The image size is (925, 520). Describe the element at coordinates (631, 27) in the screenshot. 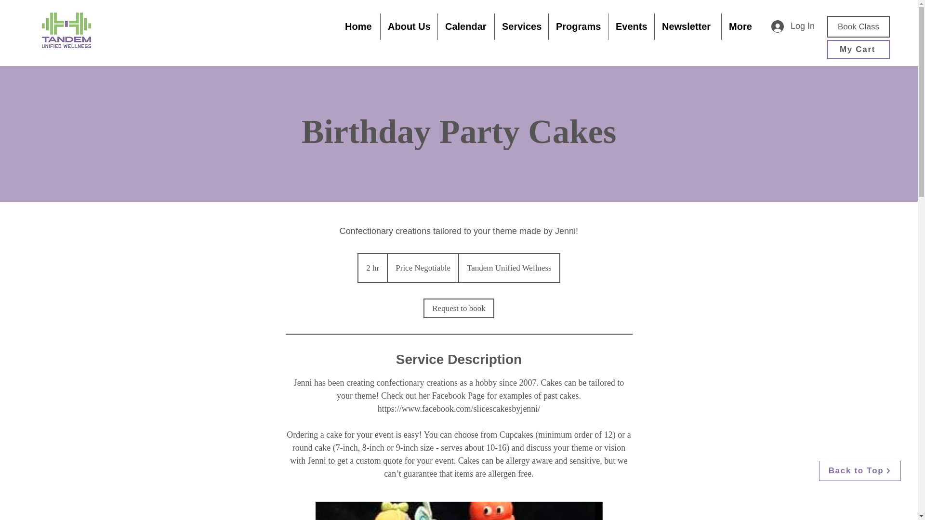

I see `Events` at that location.